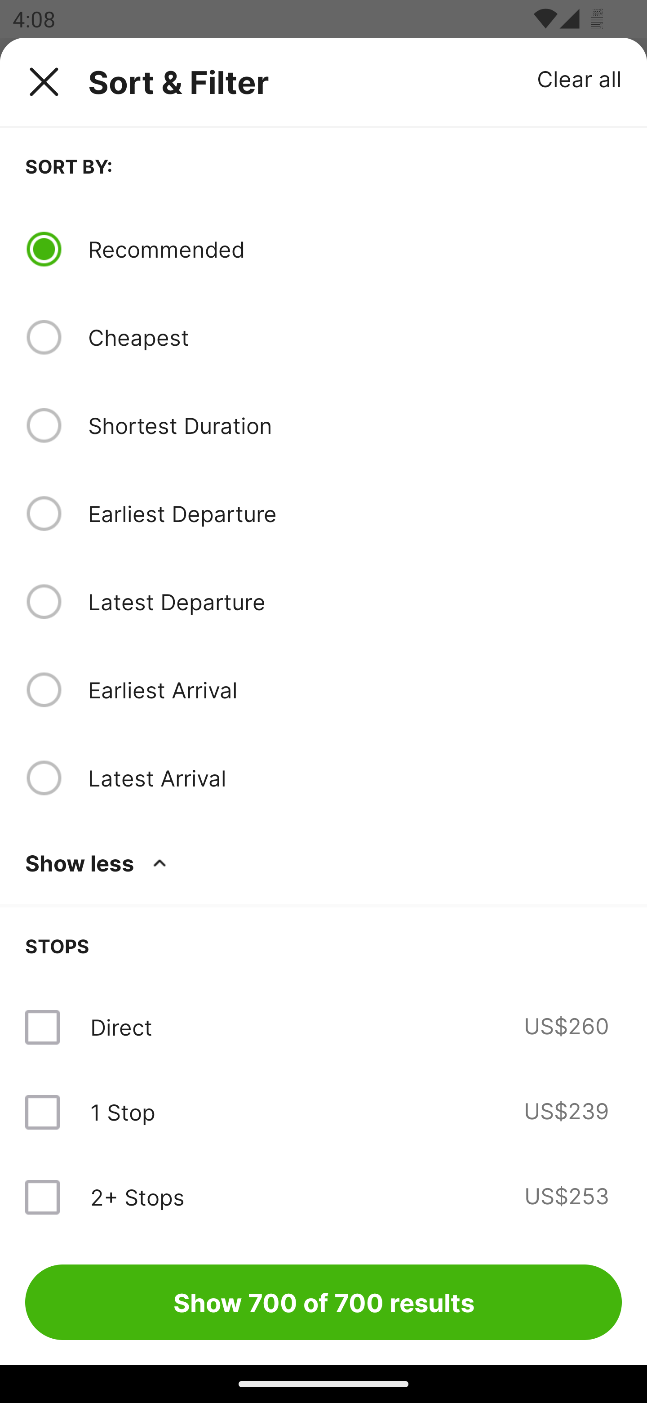 The width and height of the screenshot is (647, 1403). Describe the element at coordinates (355, 689) in the screenshot. I see `Earliest Arrival` at that location.